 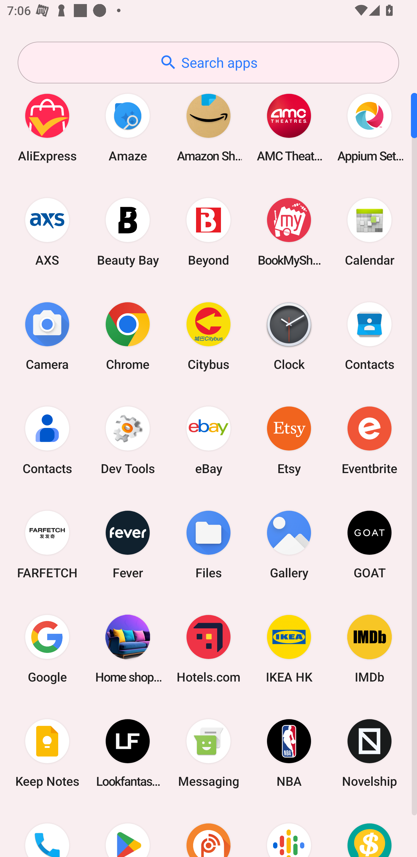 What do you see at coordinates (370, 831) in the screenshot?
I see `Price` at bounding box center [370, 831].